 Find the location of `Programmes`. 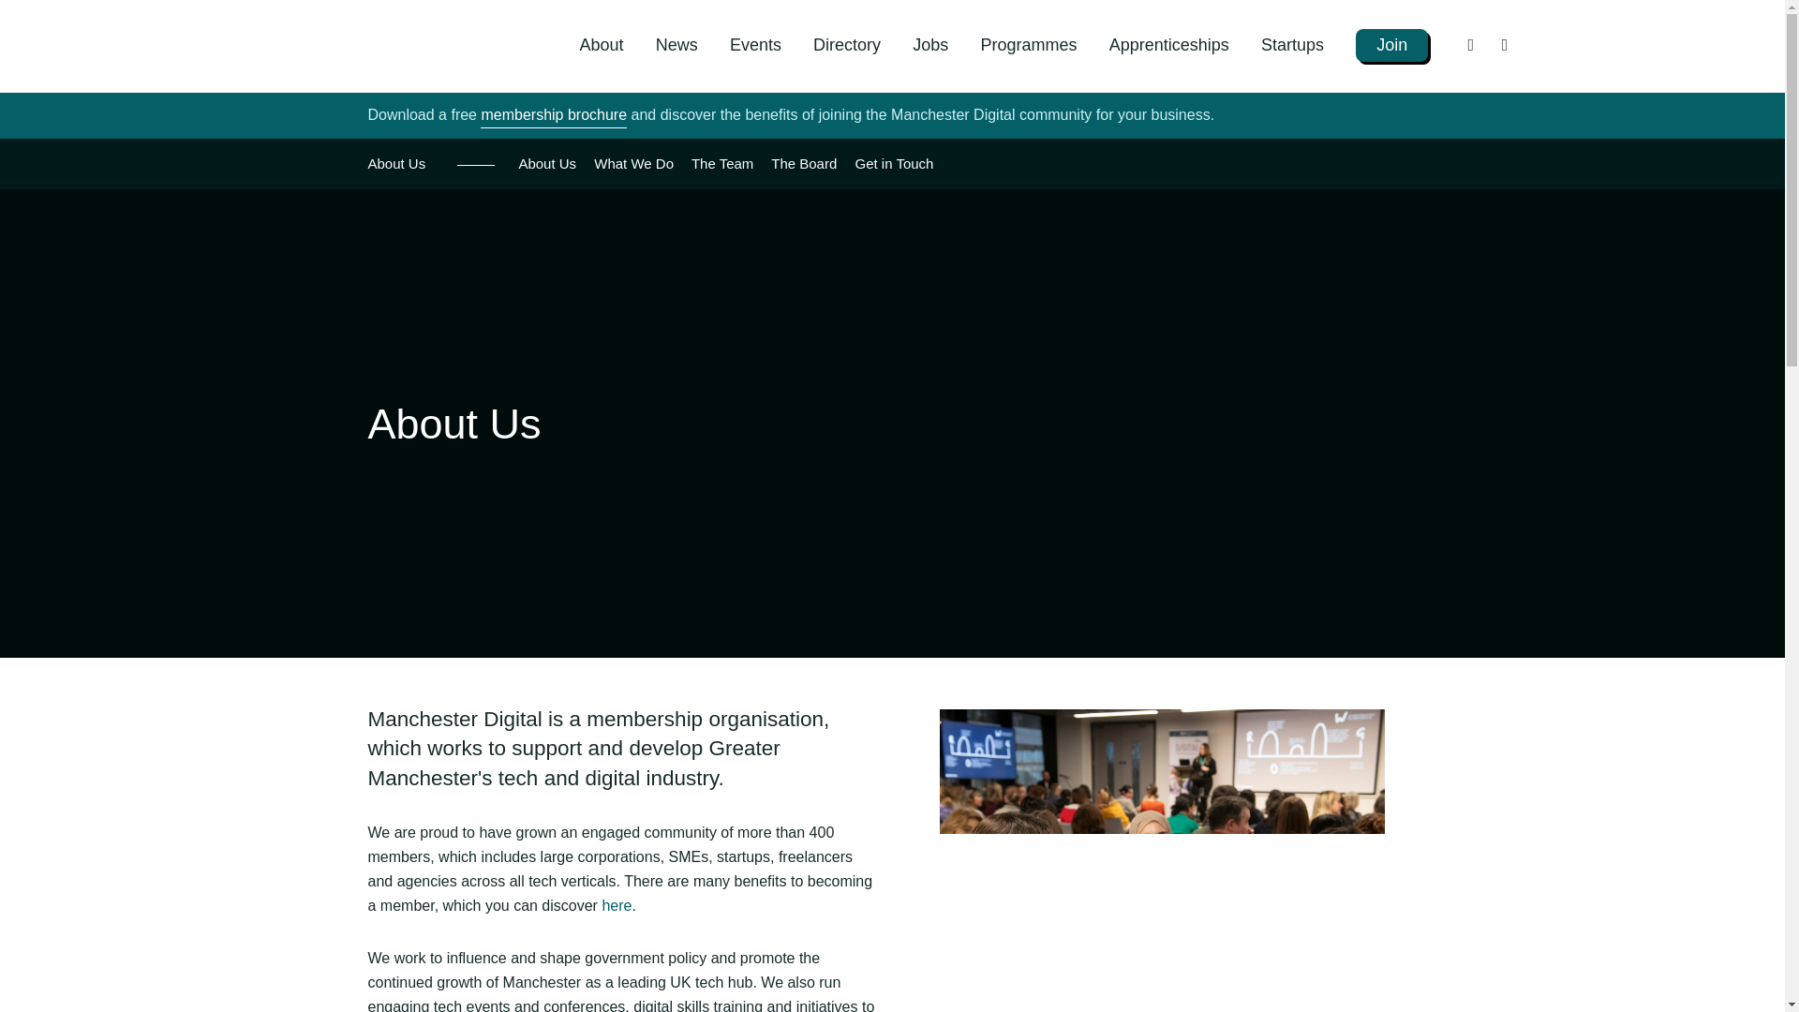

Programmes is located at coordinates (1028, 45).